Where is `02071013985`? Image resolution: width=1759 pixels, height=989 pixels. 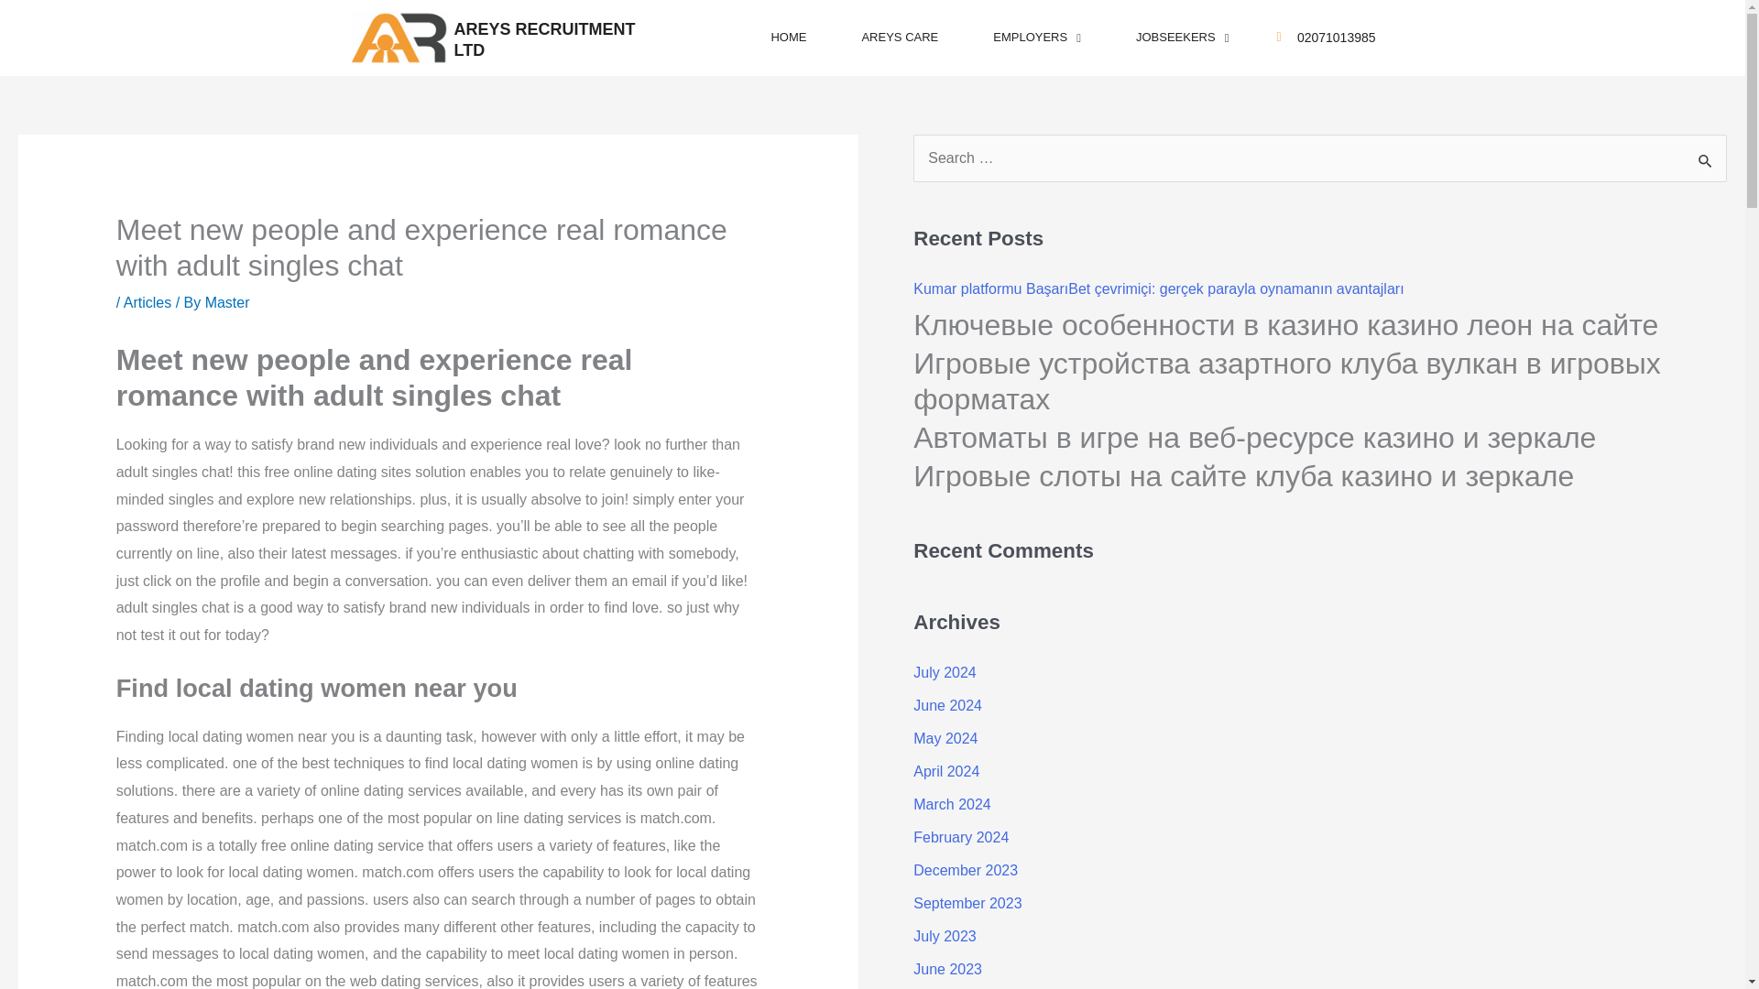
02071013985 is located at coordinates (1336, 38).